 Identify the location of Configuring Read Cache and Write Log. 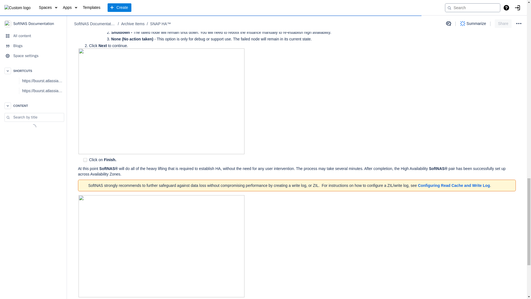
(454, 185).